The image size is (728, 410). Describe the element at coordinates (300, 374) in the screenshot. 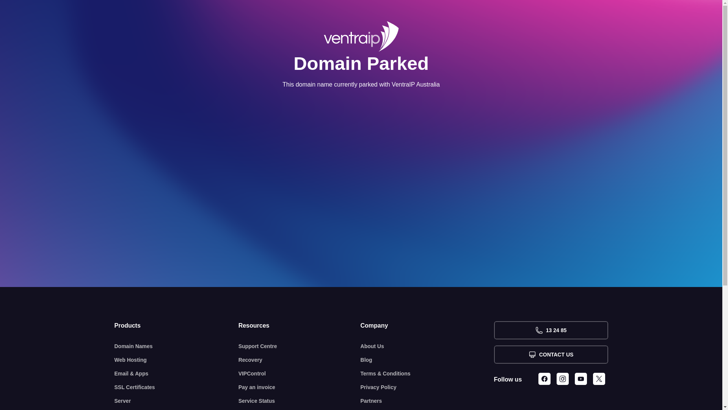

I see `VIPControl` at that location.